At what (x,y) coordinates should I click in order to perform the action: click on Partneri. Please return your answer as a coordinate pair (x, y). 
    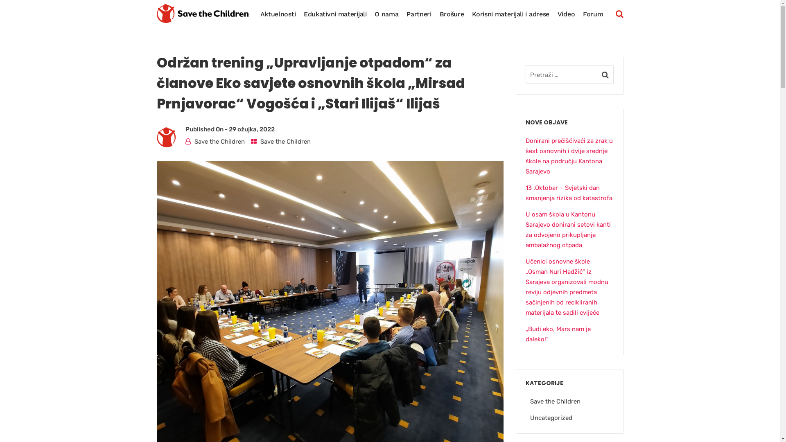
    Looking at the image, I should click on (419, 14).